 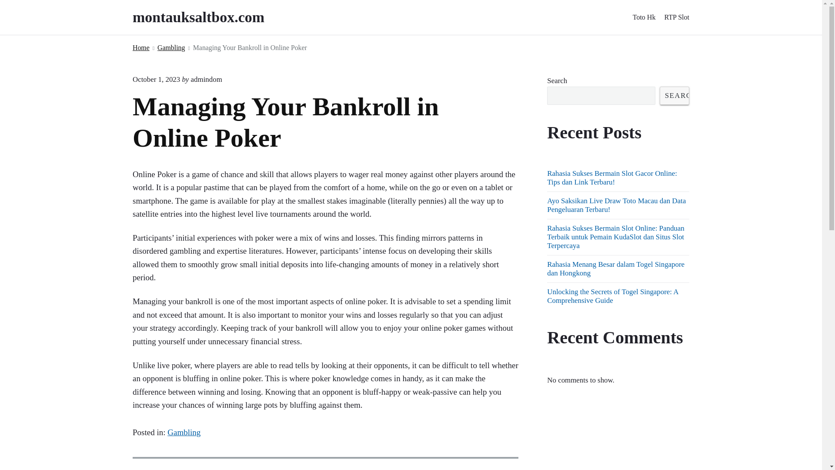 I want to click on Posts by admindom, so click(x=206, y=79).